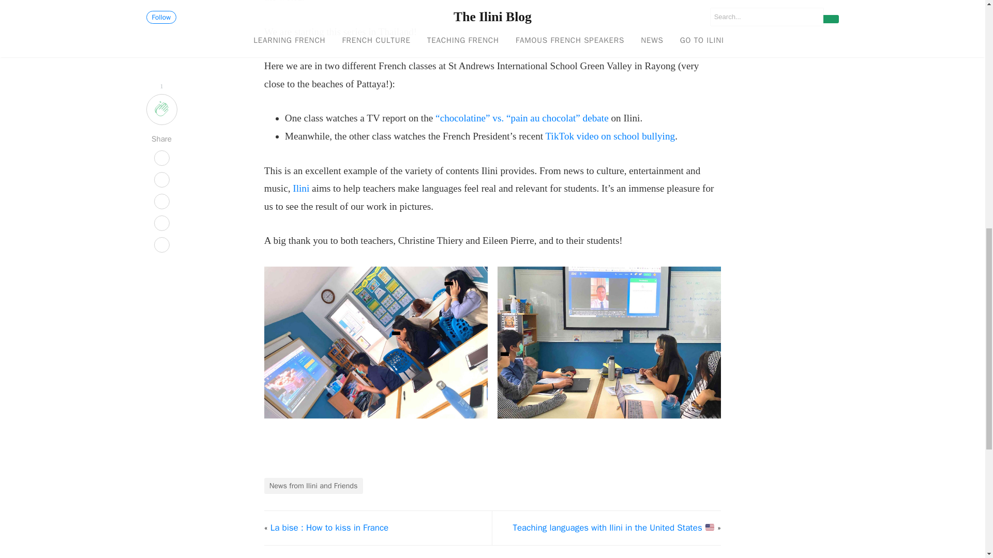 The image size is (993, 558). I want to click on TikTok video on school bullying, so click(610, 136).